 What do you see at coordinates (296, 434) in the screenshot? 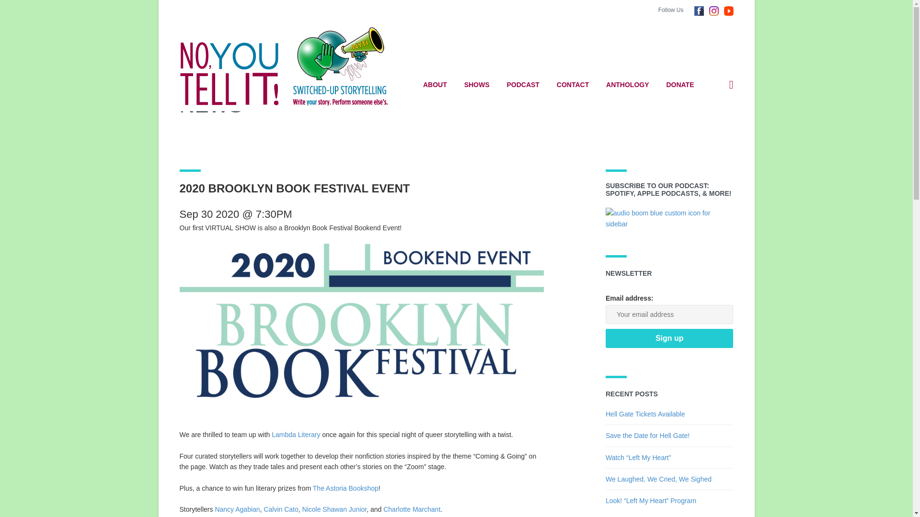
I see `Lambda Literary` at bounding box center [296, 434].